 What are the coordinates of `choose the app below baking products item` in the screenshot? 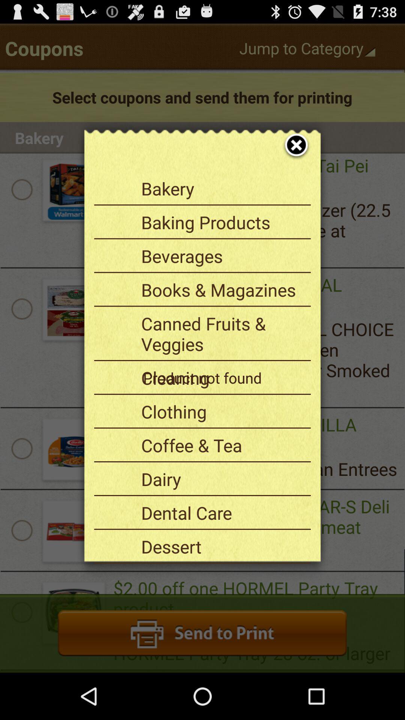 It's located at (223, 256).